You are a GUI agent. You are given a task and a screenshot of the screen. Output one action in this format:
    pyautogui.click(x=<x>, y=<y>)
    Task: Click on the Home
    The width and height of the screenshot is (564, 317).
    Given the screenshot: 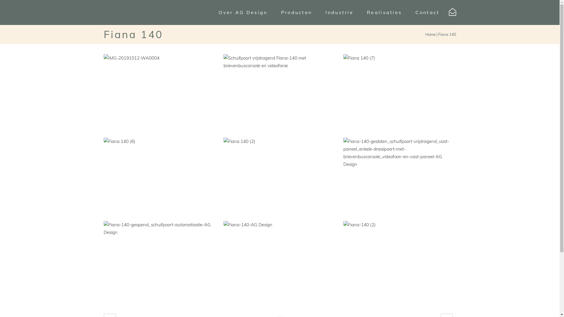 What is the action you would take?
    pyautogui.click(x=431, y=34)
    